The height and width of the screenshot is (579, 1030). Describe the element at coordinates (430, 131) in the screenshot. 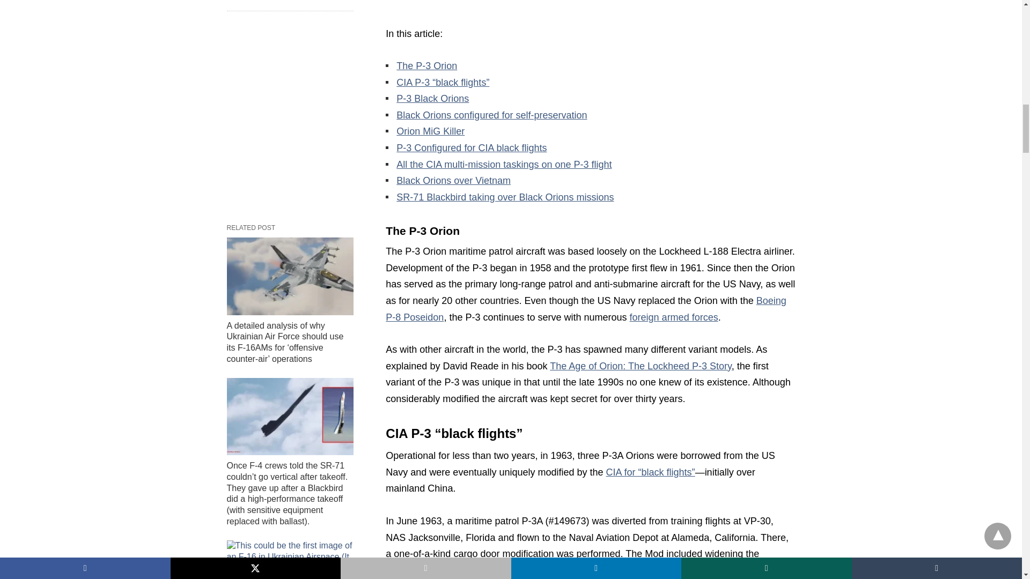

I see `Orion MiG Killer` at that location.